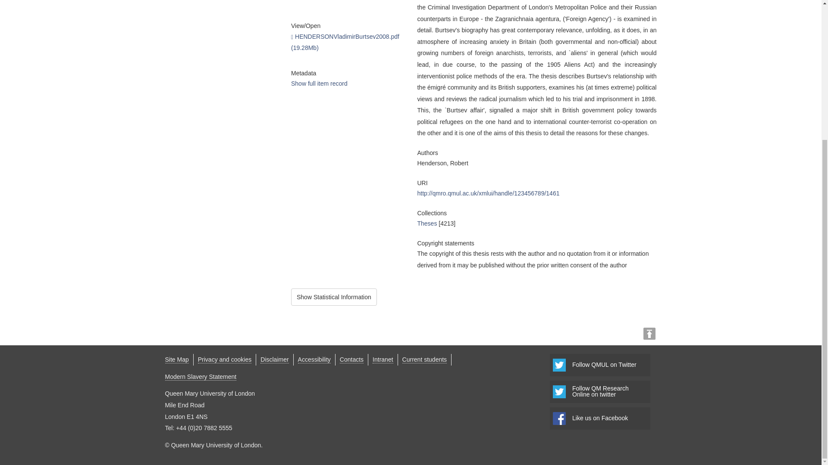 The height and width of the screenshot is (465, 828). What do you see at coordinates (319, 83) in the screenshot?
I see `Show full item record` at bounding box center [319, 83].